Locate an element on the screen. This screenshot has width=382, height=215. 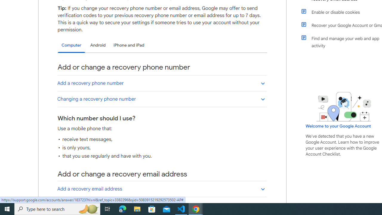
Changing a recovery phone number is located at coordinates (162, 99).